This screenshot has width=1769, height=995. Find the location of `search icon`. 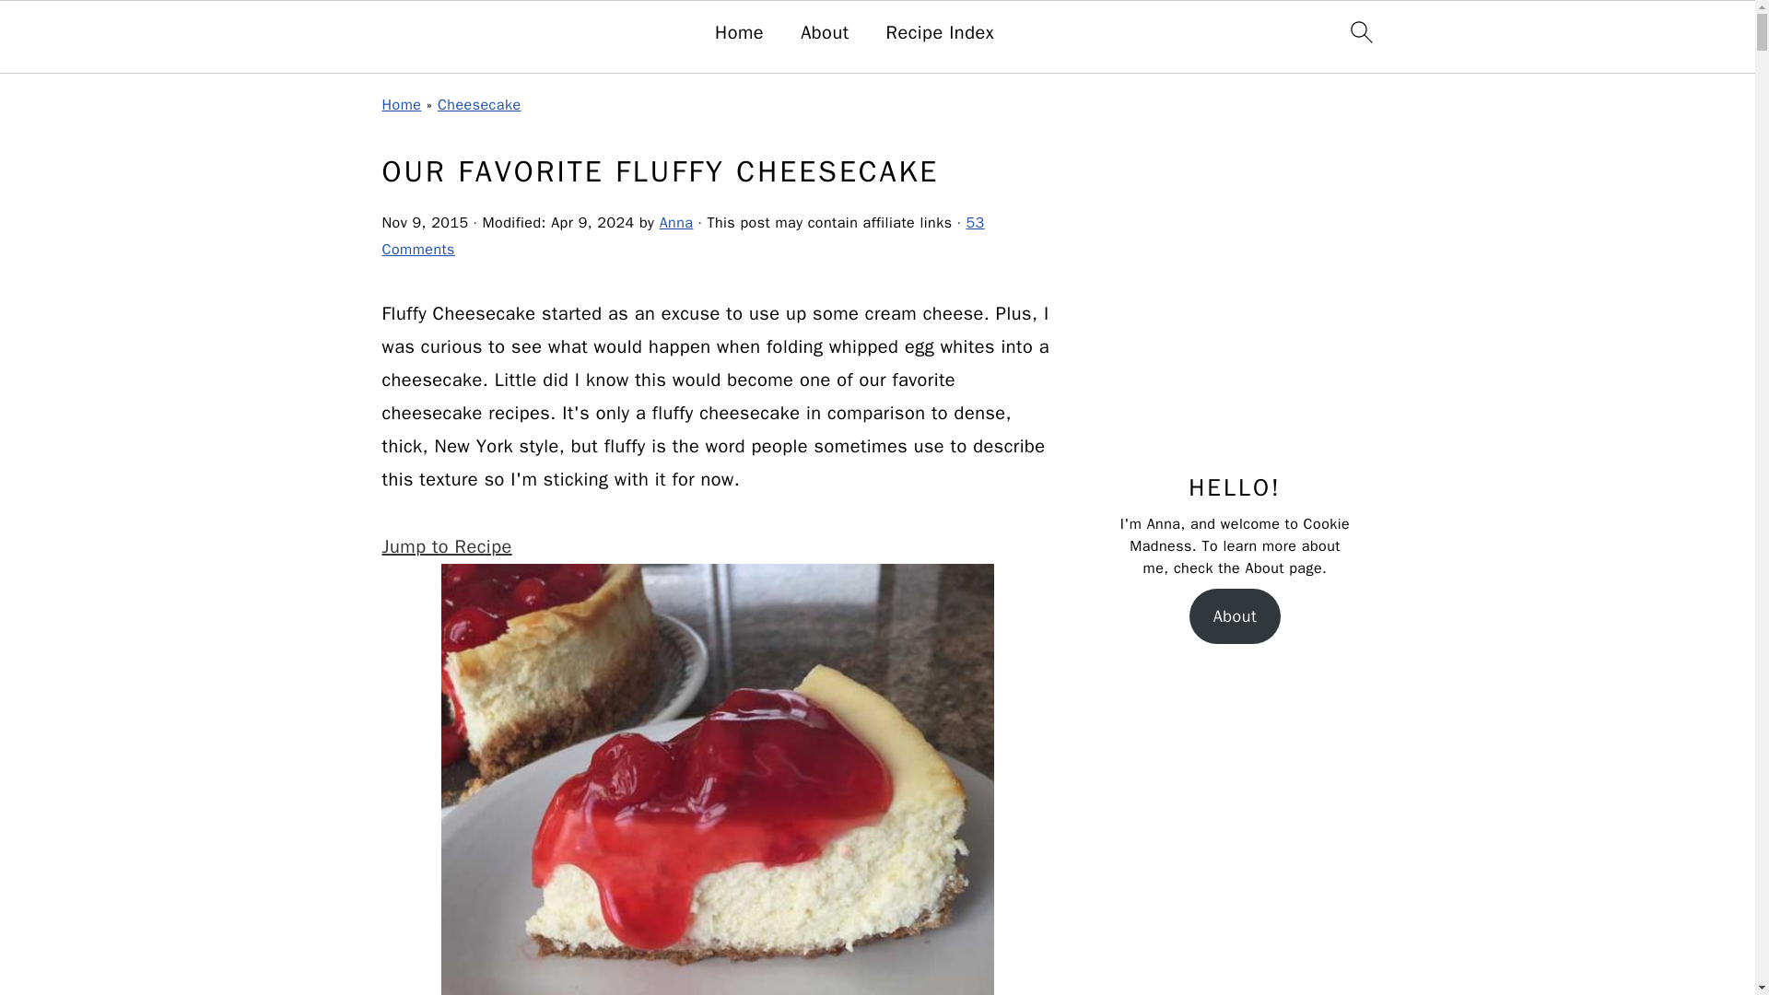

search icon is located at coordinates (1360, 31).